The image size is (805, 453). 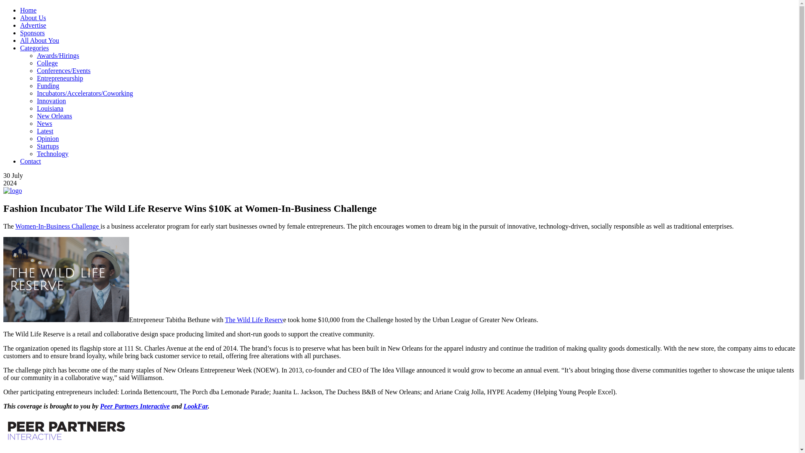 What do you see at coordinates (30, 161) in the screenshot?
I see `Contact` at bounding box center [30, 161].